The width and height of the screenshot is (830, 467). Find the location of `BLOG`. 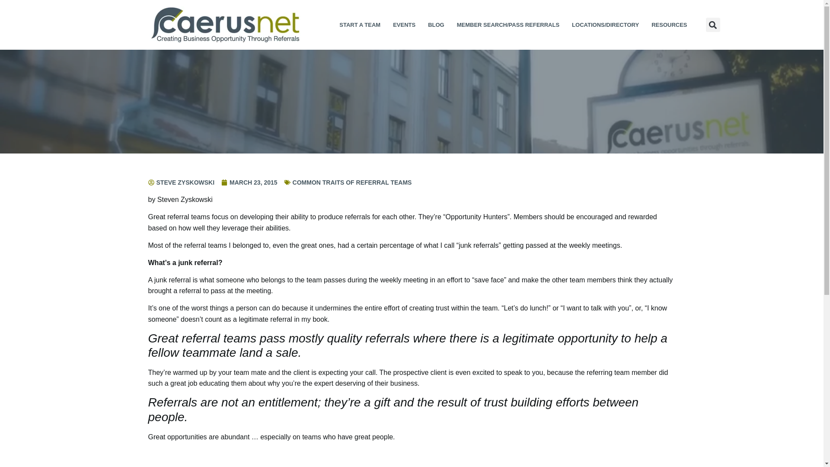

BLOG is located at coordinates (436, 24).